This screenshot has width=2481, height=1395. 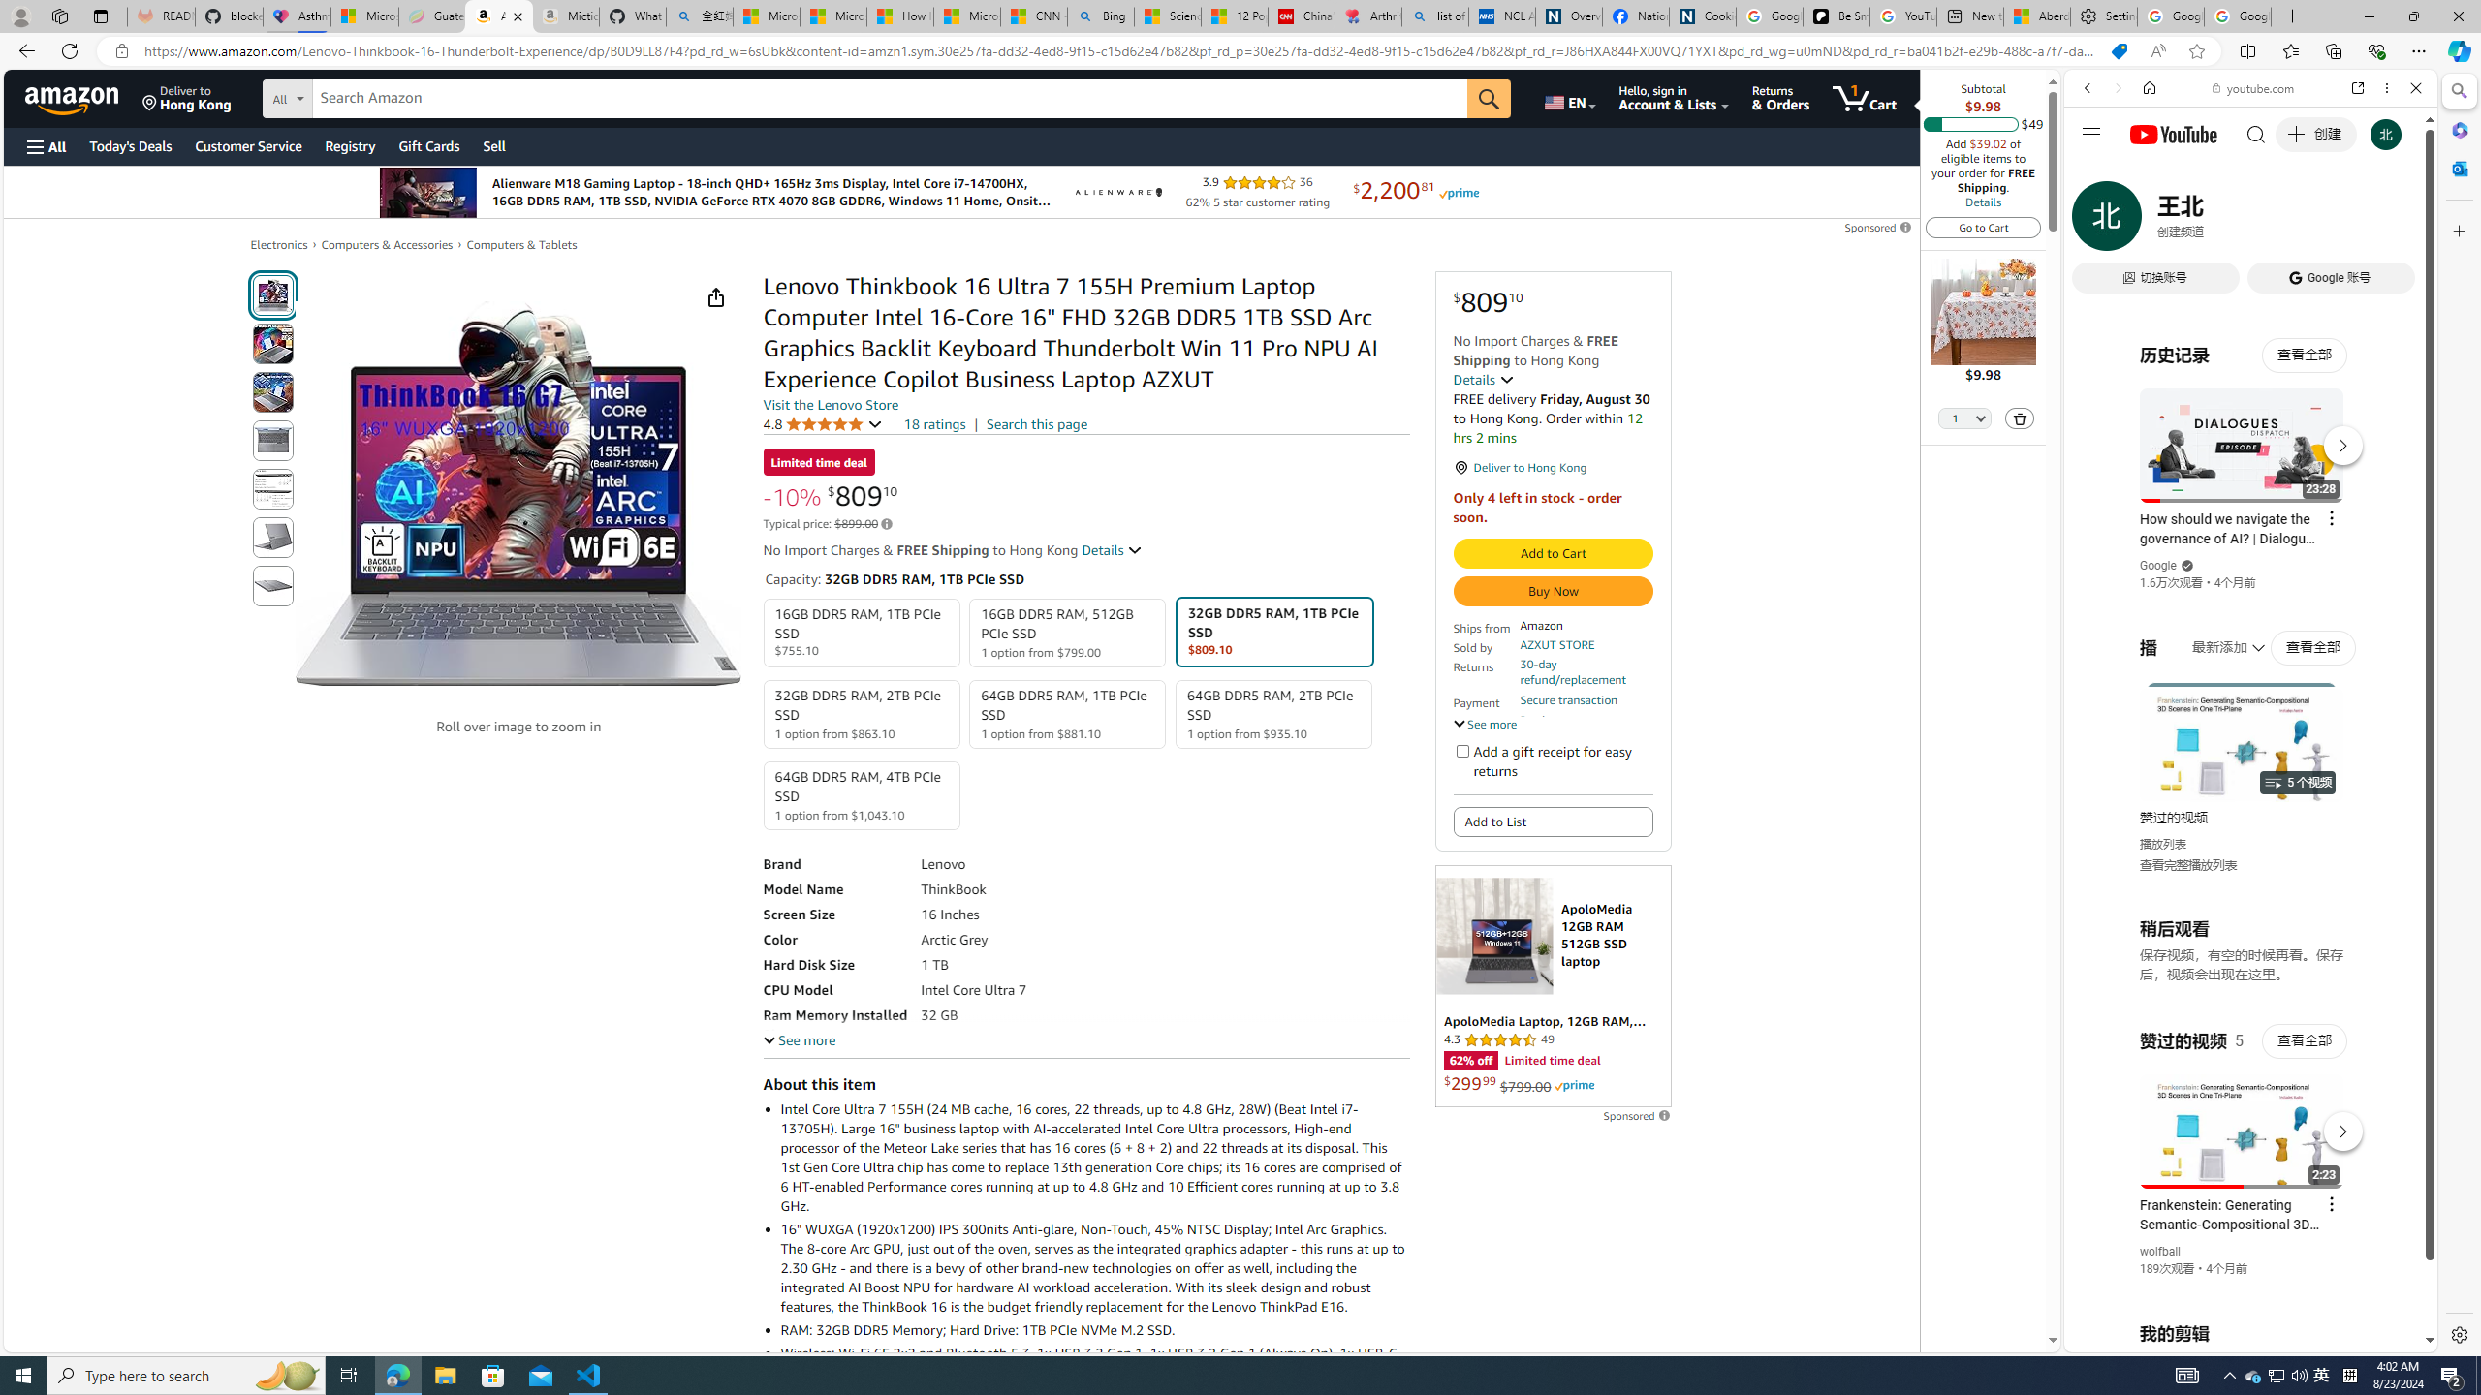 What do you see at coordinates (1093, 1329) in the screenshot?
I see `RAM: 32GB DDR5 Memory; Hard Drive: 1TB PCIe NVMe M.2 SSD.` at bounding box center [1093, 1329].